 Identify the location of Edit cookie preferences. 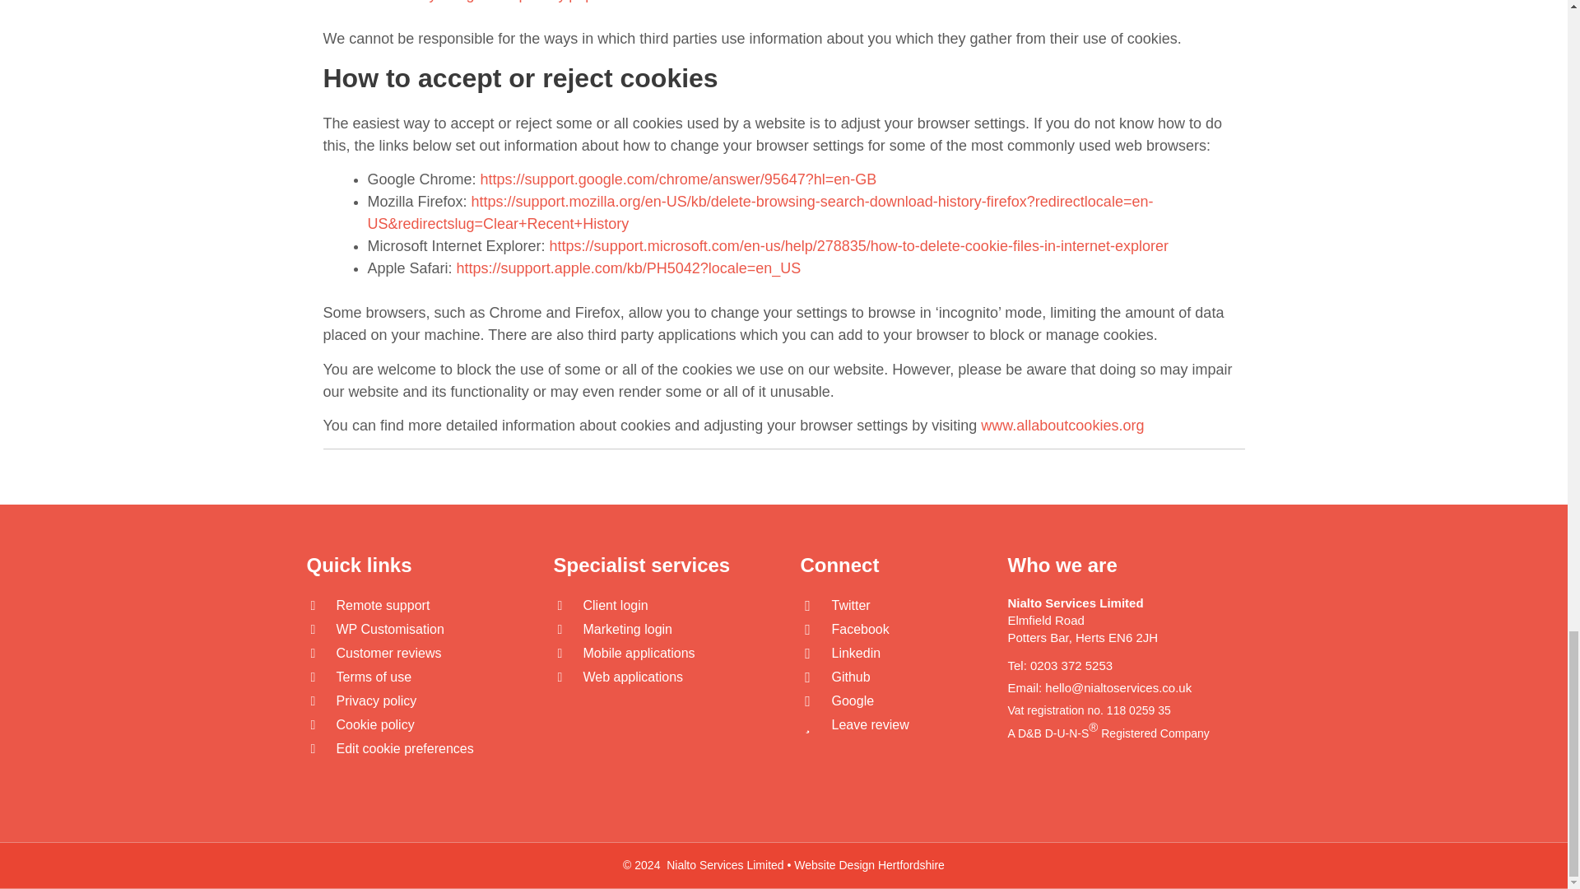
(403, 748).